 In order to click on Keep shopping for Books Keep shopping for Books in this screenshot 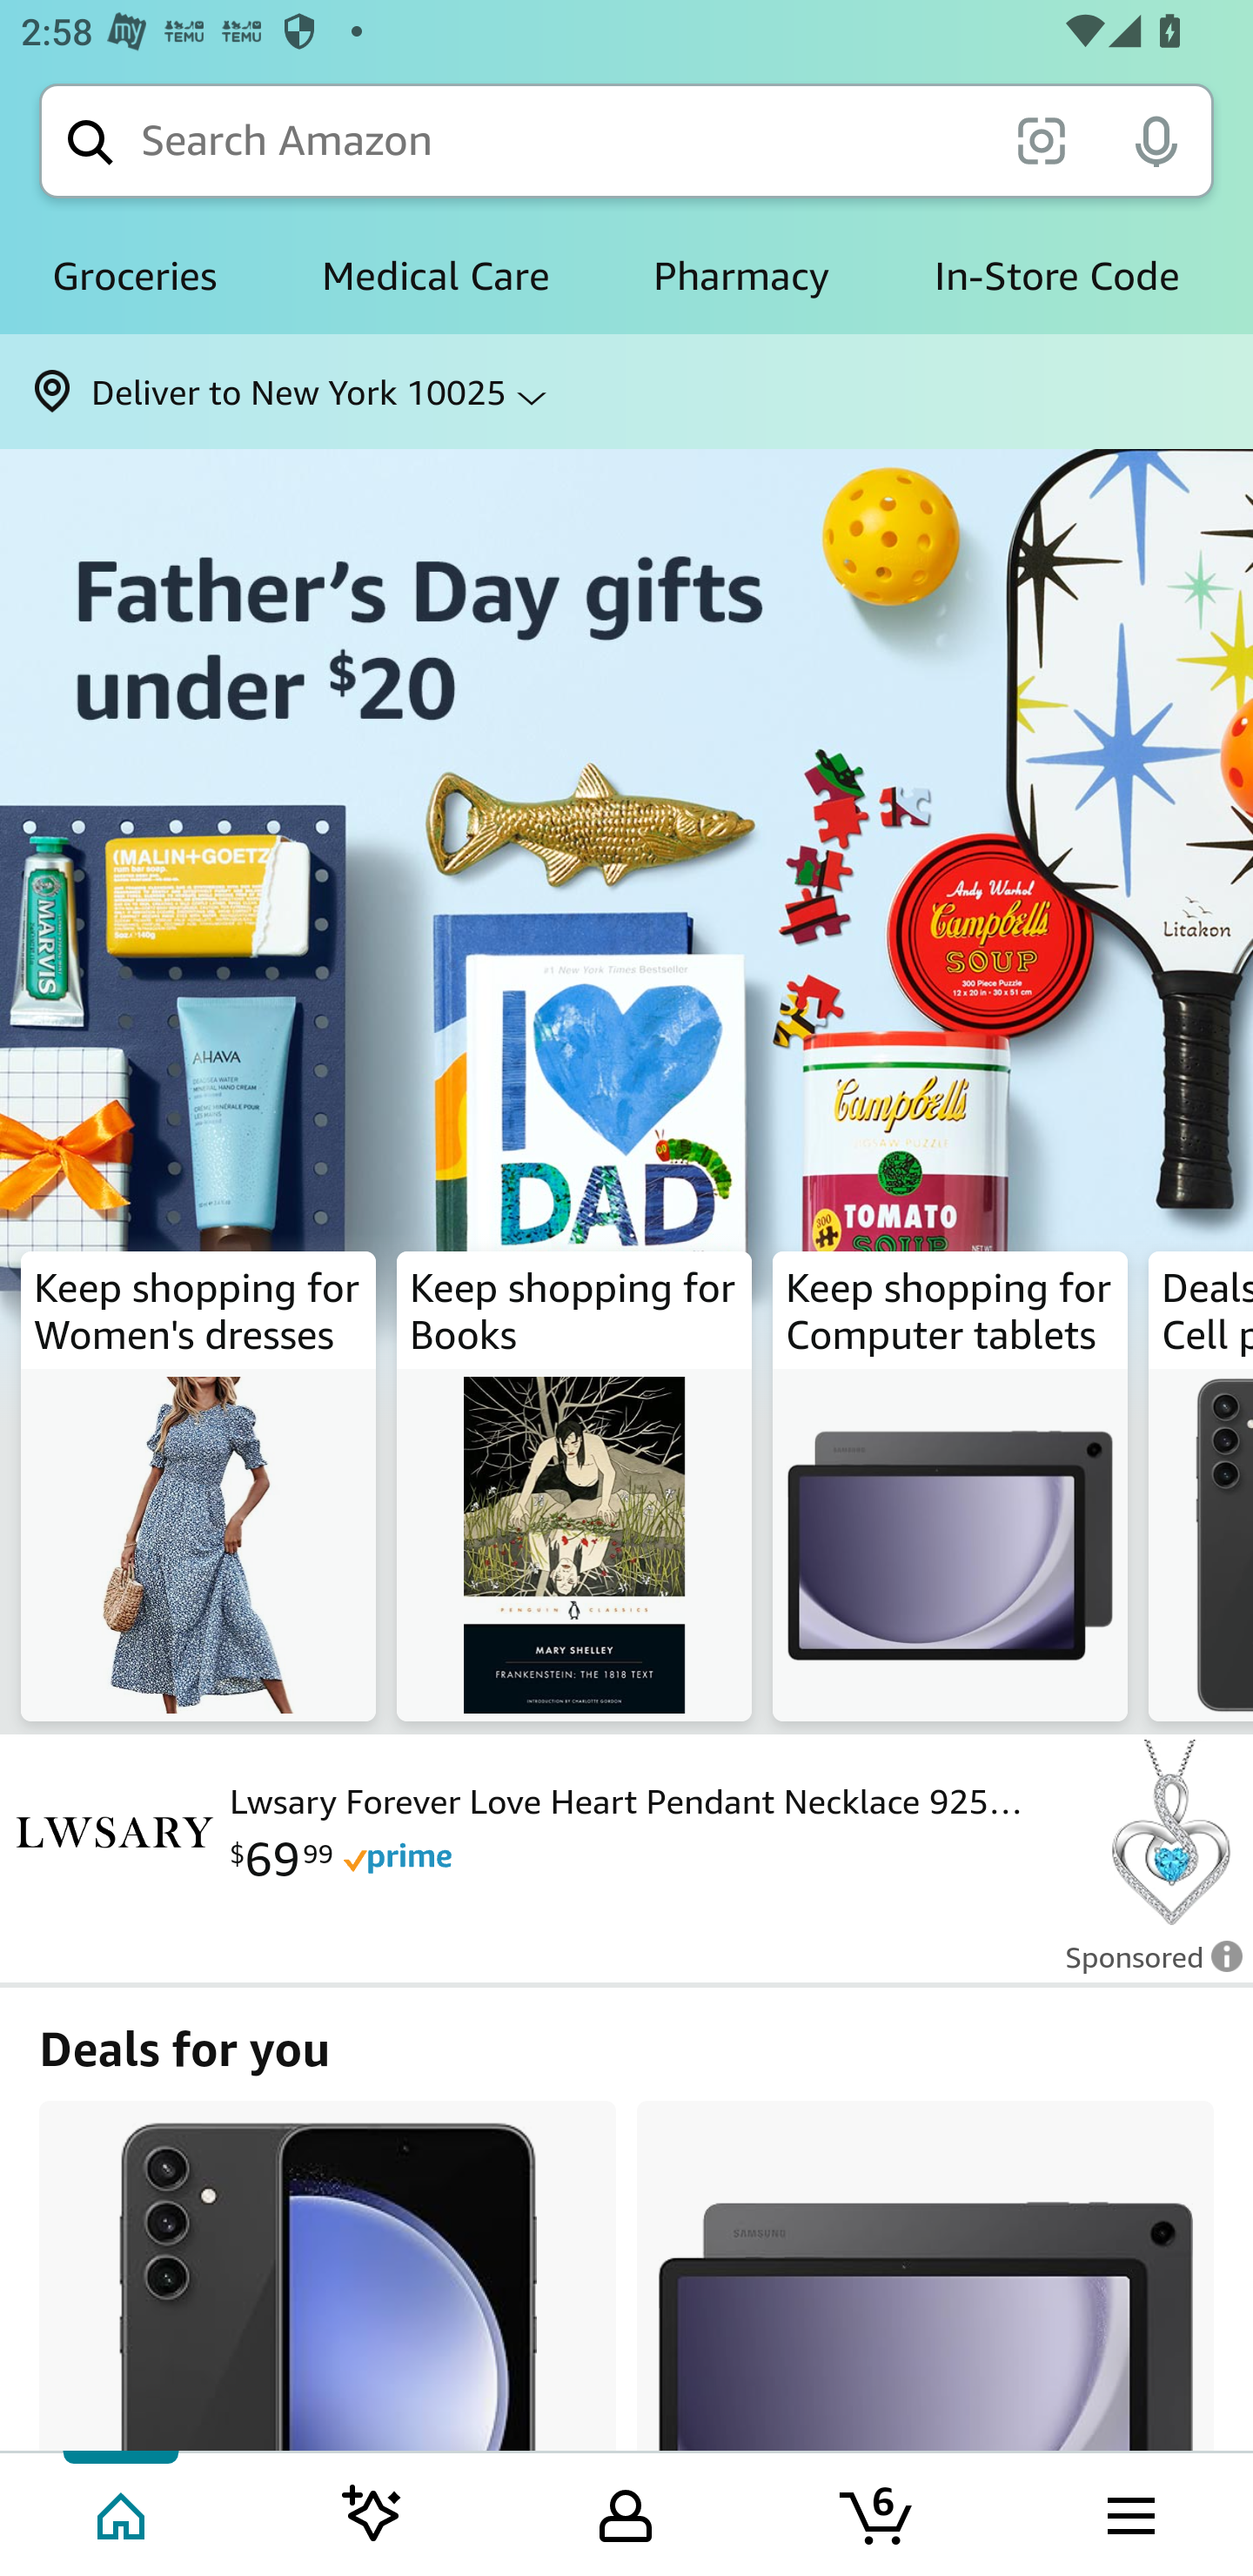, I will do `click(574, 1486)`.